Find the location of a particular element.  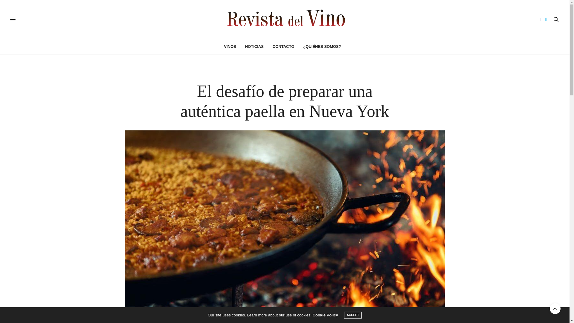

CONTACTO is located at coordinates (283, 47).